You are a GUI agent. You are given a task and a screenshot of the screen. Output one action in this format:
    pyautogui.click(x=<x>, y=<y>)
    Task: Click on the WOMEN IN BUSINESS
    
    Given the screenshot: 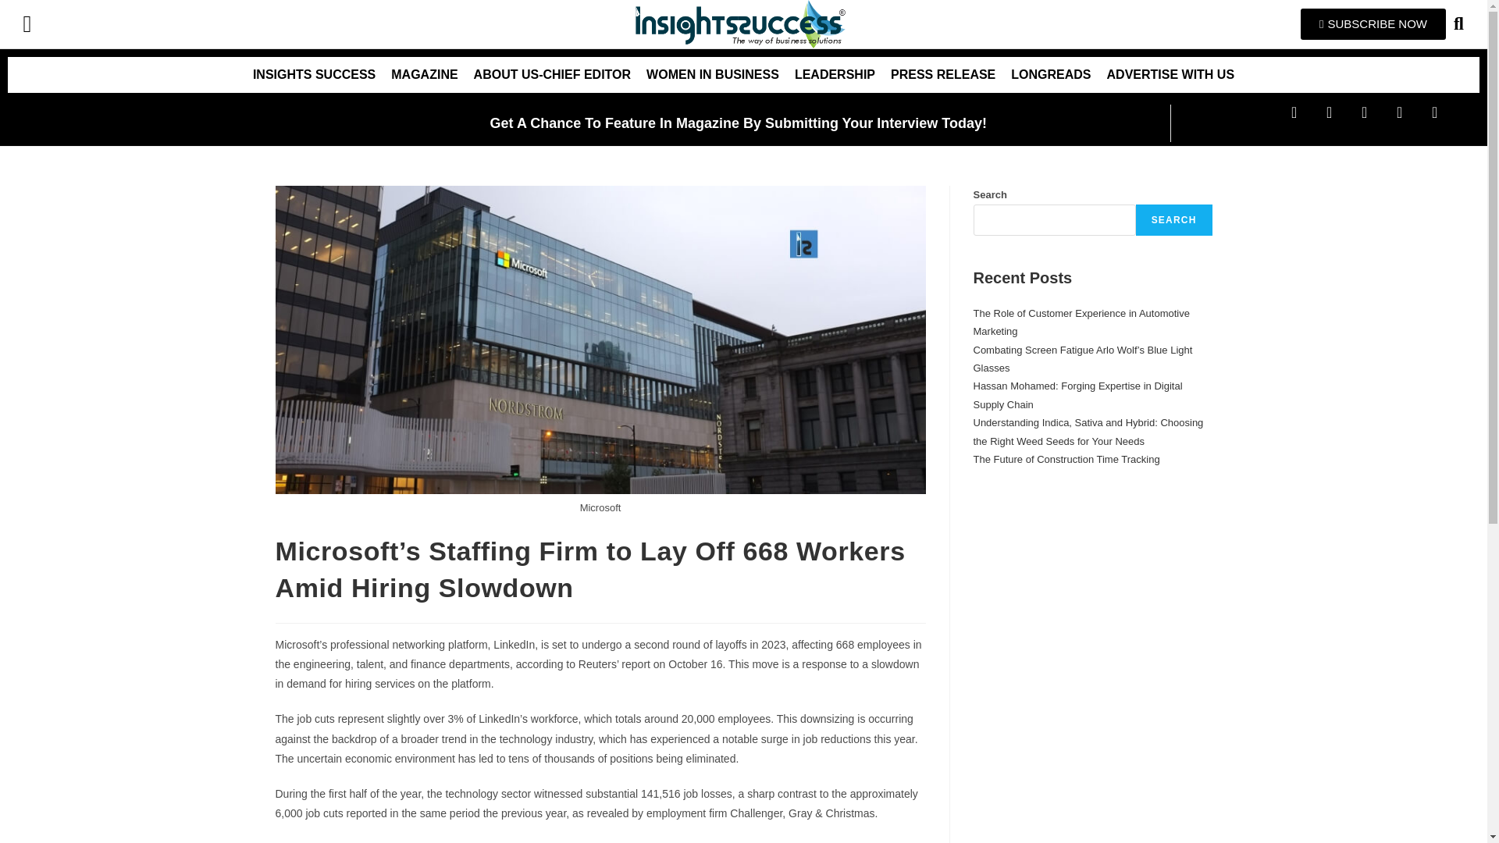 What is the action you would take?
    pyautogui.click(x=712, y=75)
    